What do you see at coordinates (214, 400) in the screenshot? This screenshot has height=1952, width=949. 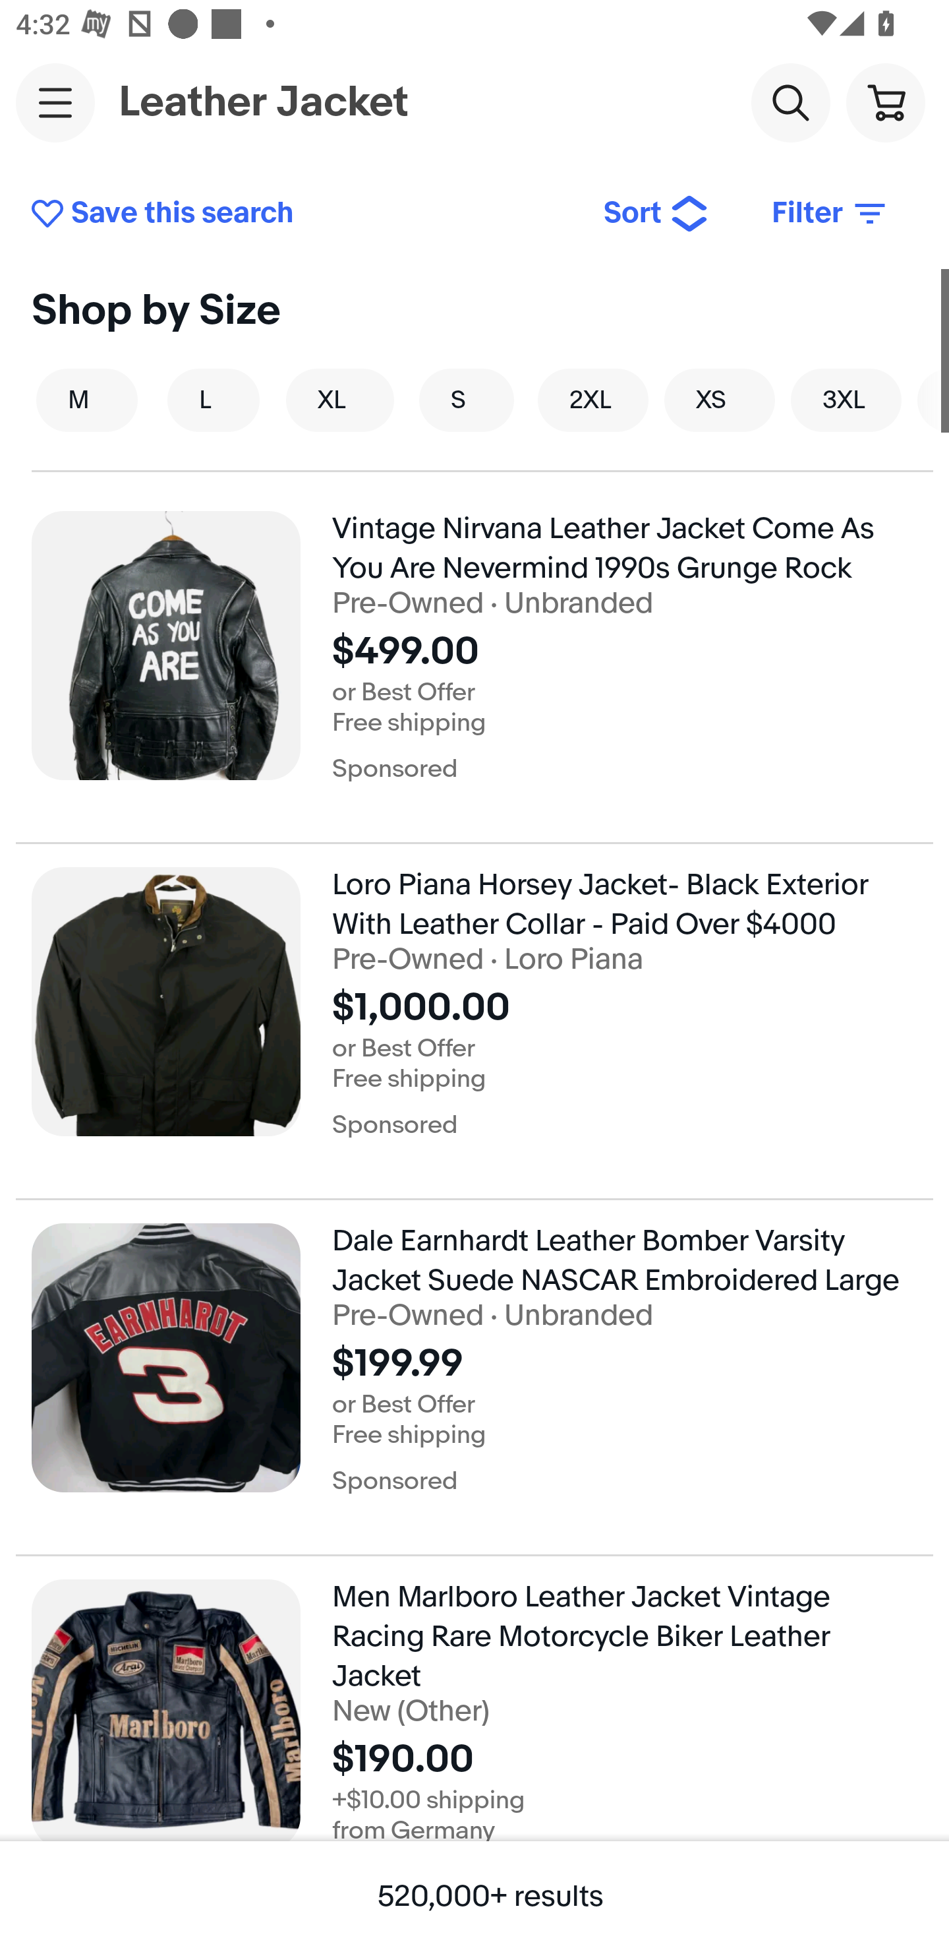 I see `L L, Size` at bounding box center [214, 400].